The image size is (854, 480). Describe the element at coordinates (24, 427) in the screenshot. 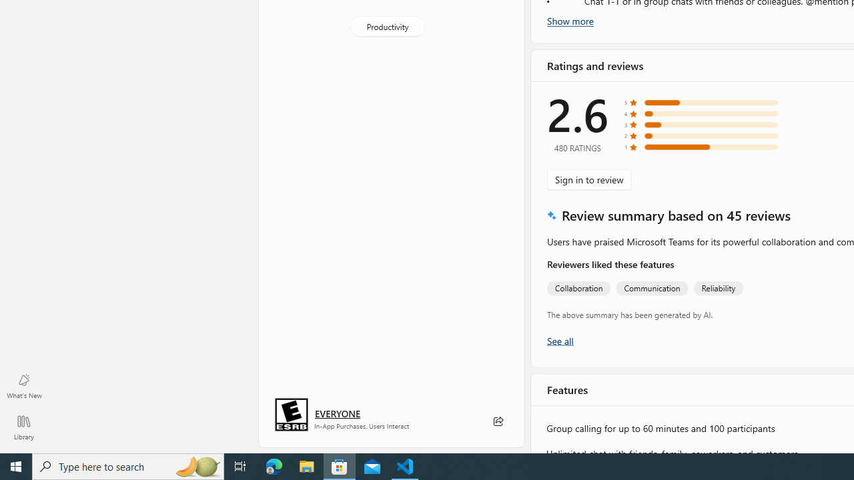

I see `Library` at that location.